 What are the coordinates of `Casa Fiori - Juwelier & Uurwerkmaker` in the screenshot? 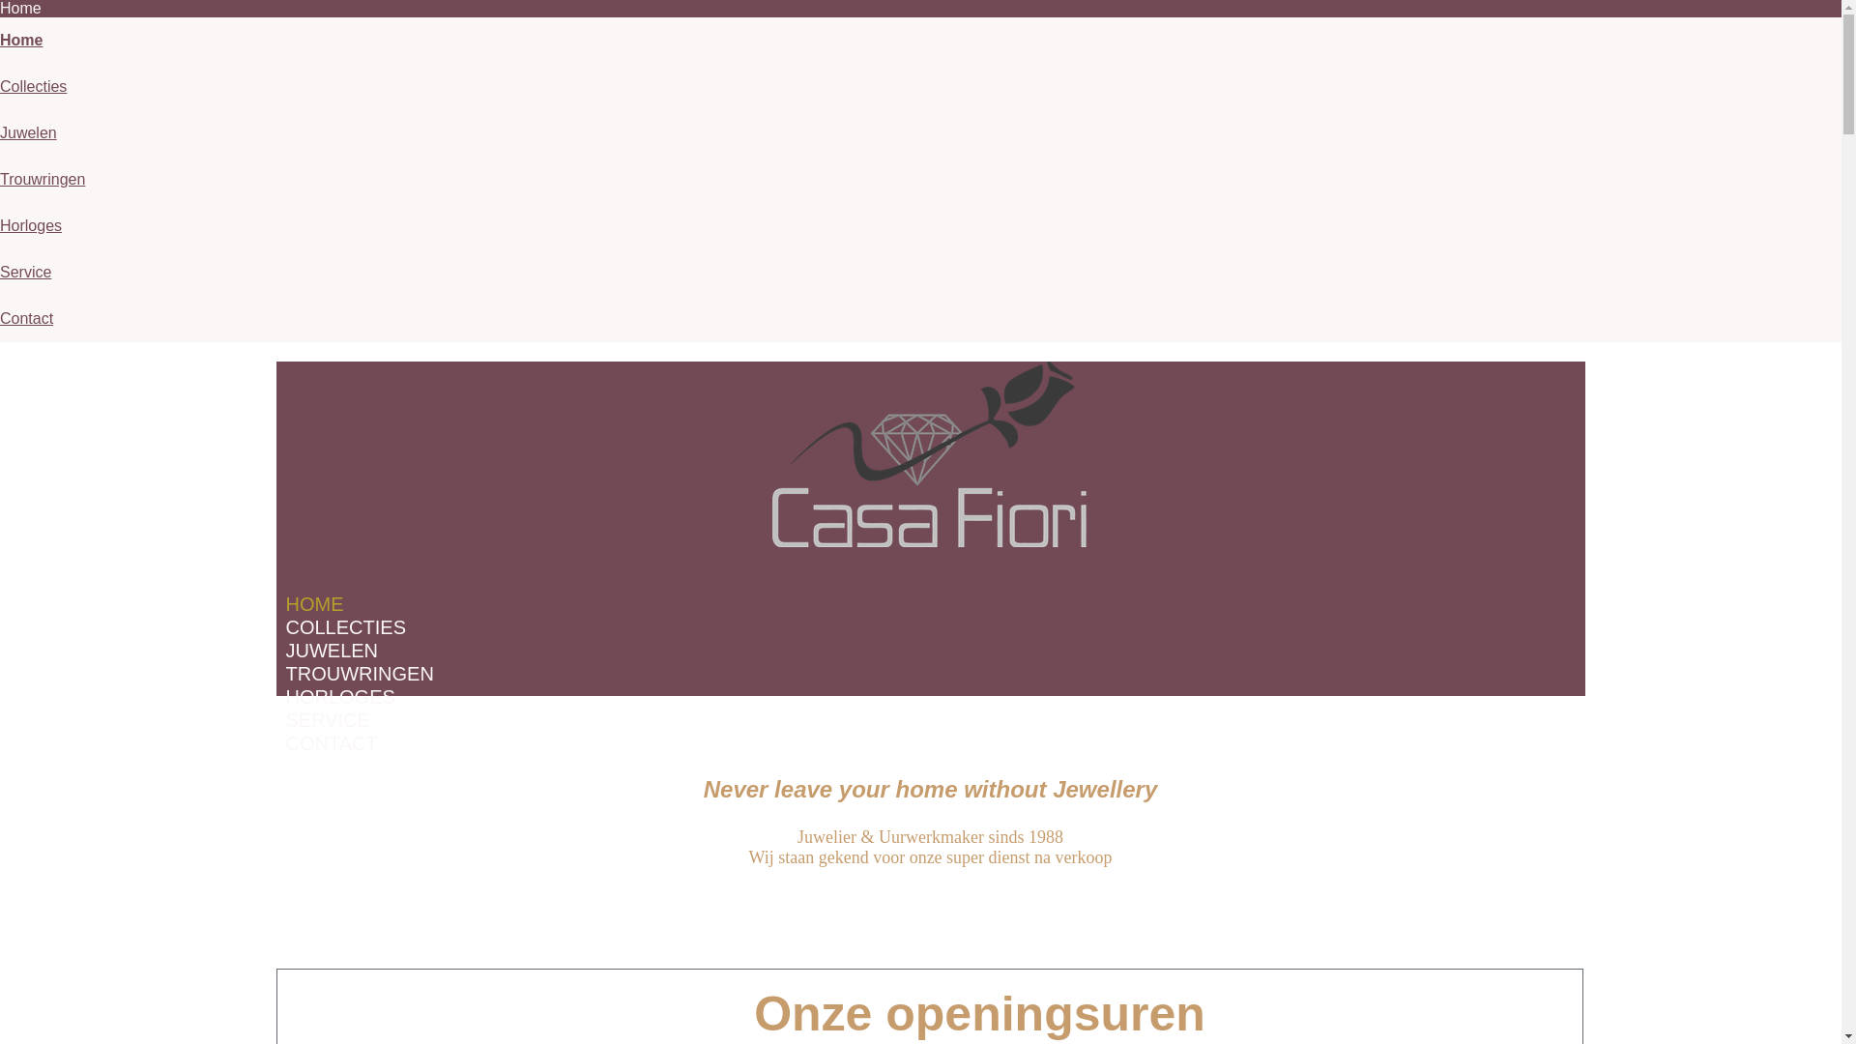 It's located at (928, 454).